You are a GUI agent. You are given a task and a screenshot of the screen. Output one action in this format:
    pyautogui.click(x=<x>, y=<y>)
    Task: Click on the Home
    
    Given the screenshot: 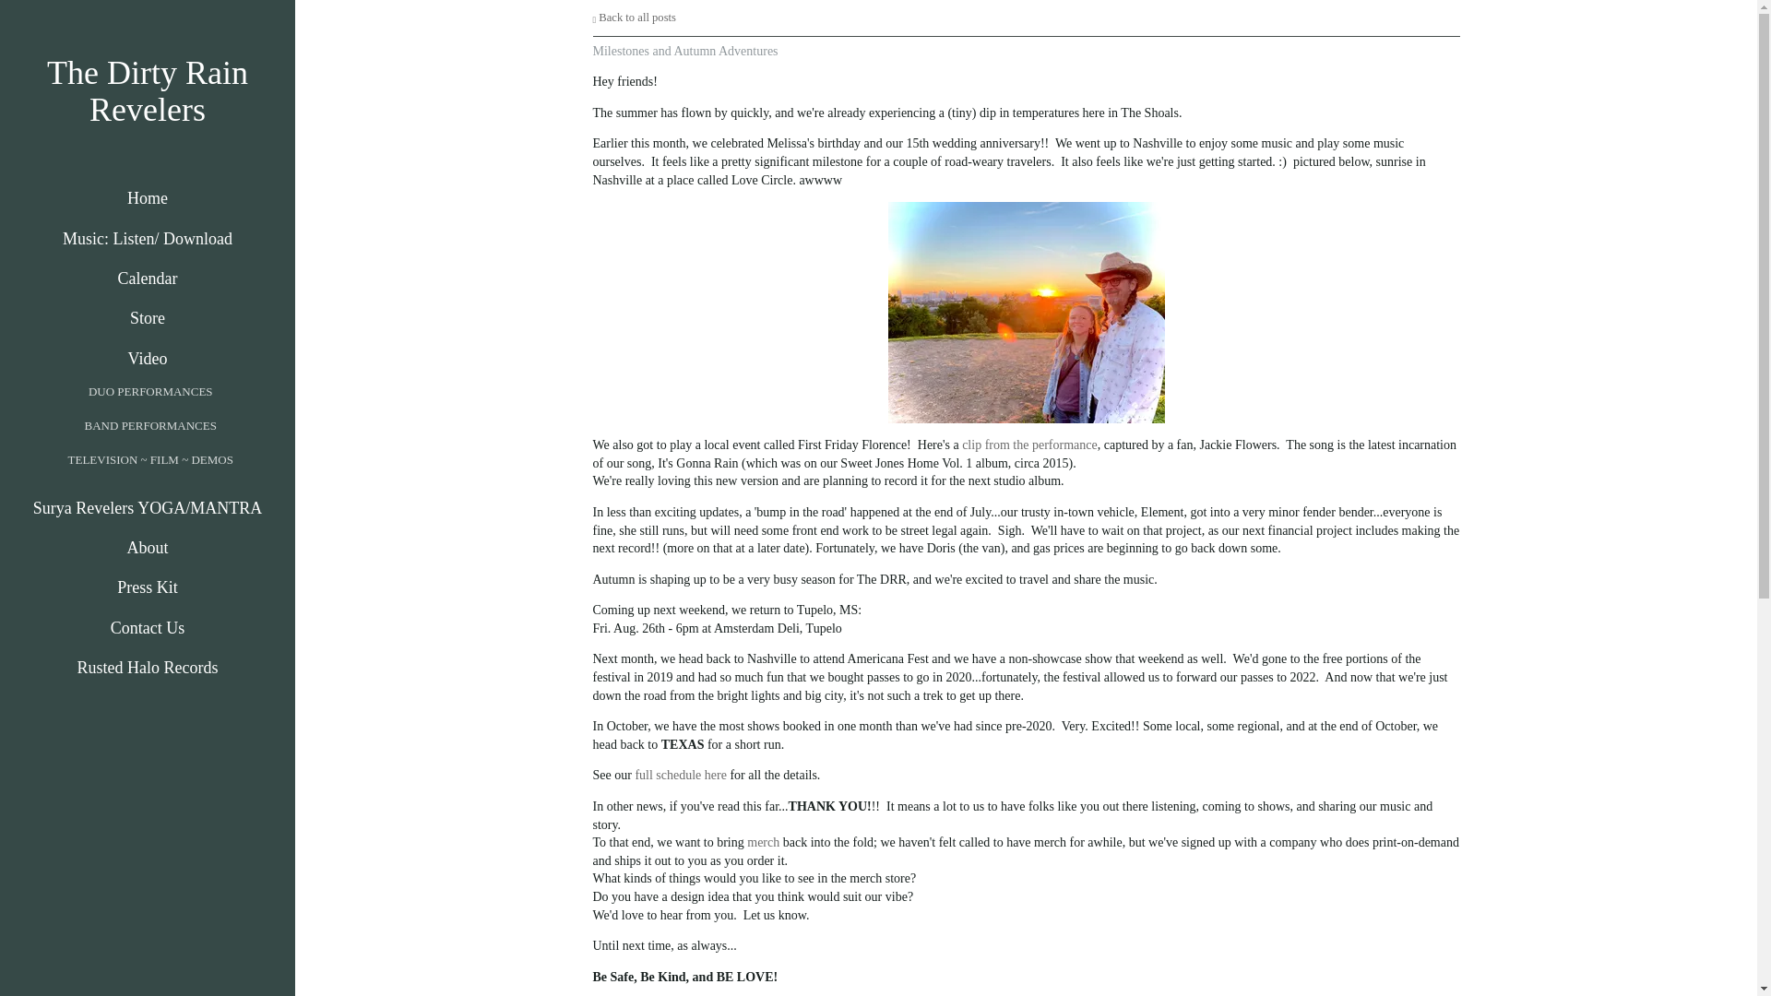 What is the action you would take?
    pyautogui.click(x=148, y=198)
    